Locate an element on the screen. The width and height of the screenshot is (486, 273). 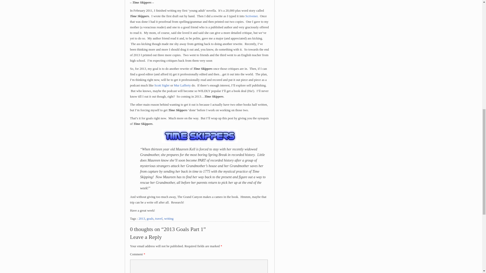
writing is located at coordinates (169, 218).